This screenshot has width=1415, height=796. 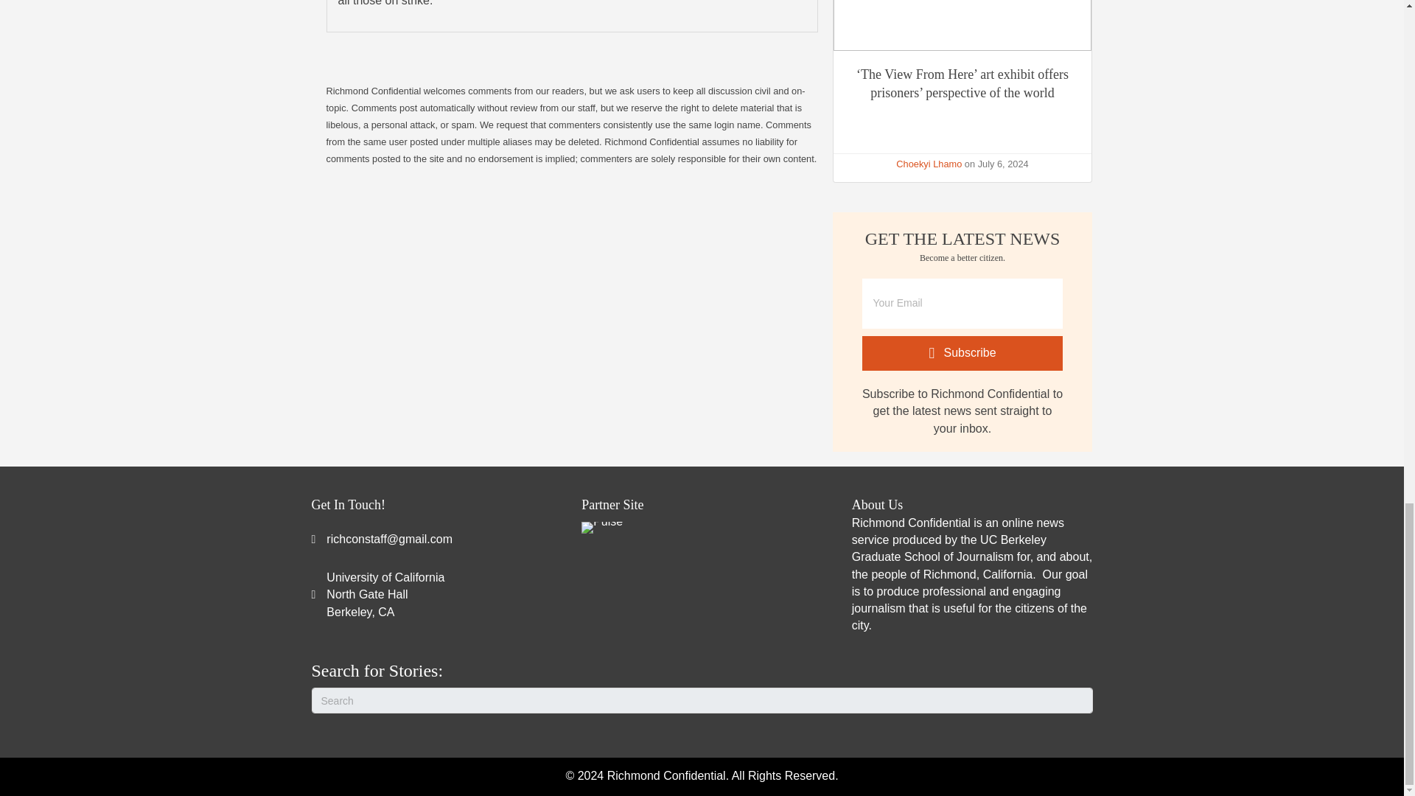 What do you see at coordinates (929, 164) in the screenshot?
I see `Pulse` at bounding box center [929, 164].